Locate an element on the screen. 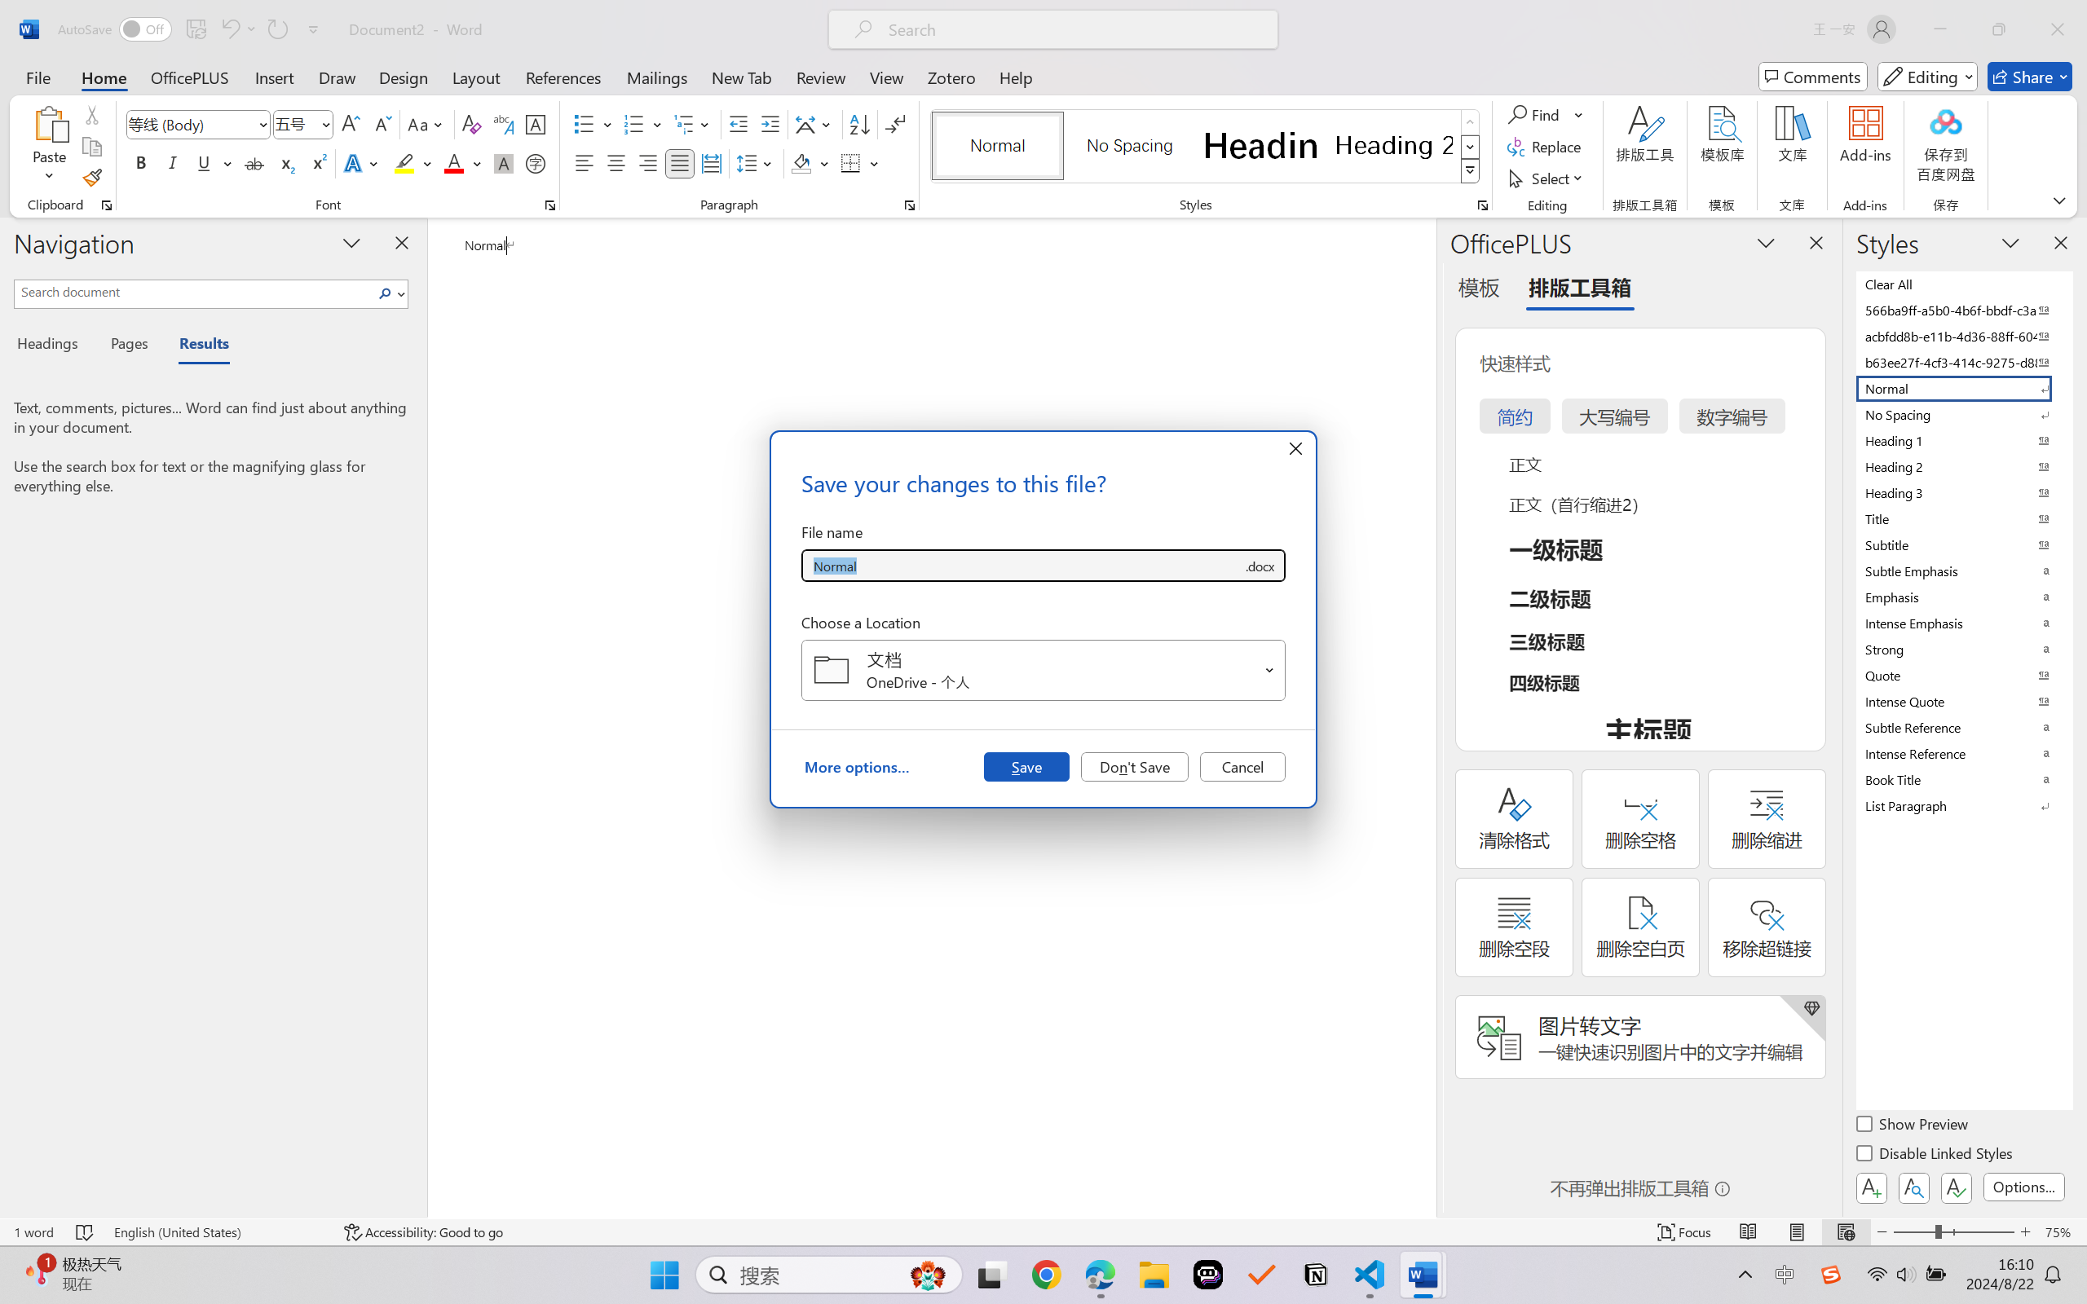  Decrease Indent is located at coordinates (739, 124).